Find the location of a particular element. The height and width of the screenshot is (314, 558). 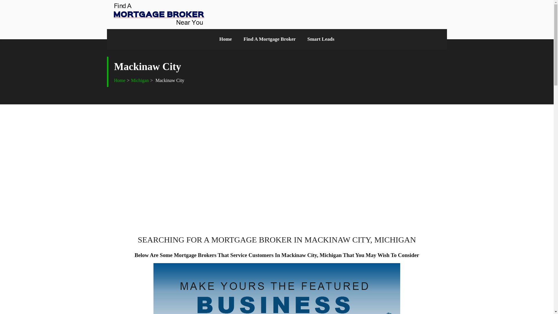

Mackinaw City is located at coordinates (169, 80).